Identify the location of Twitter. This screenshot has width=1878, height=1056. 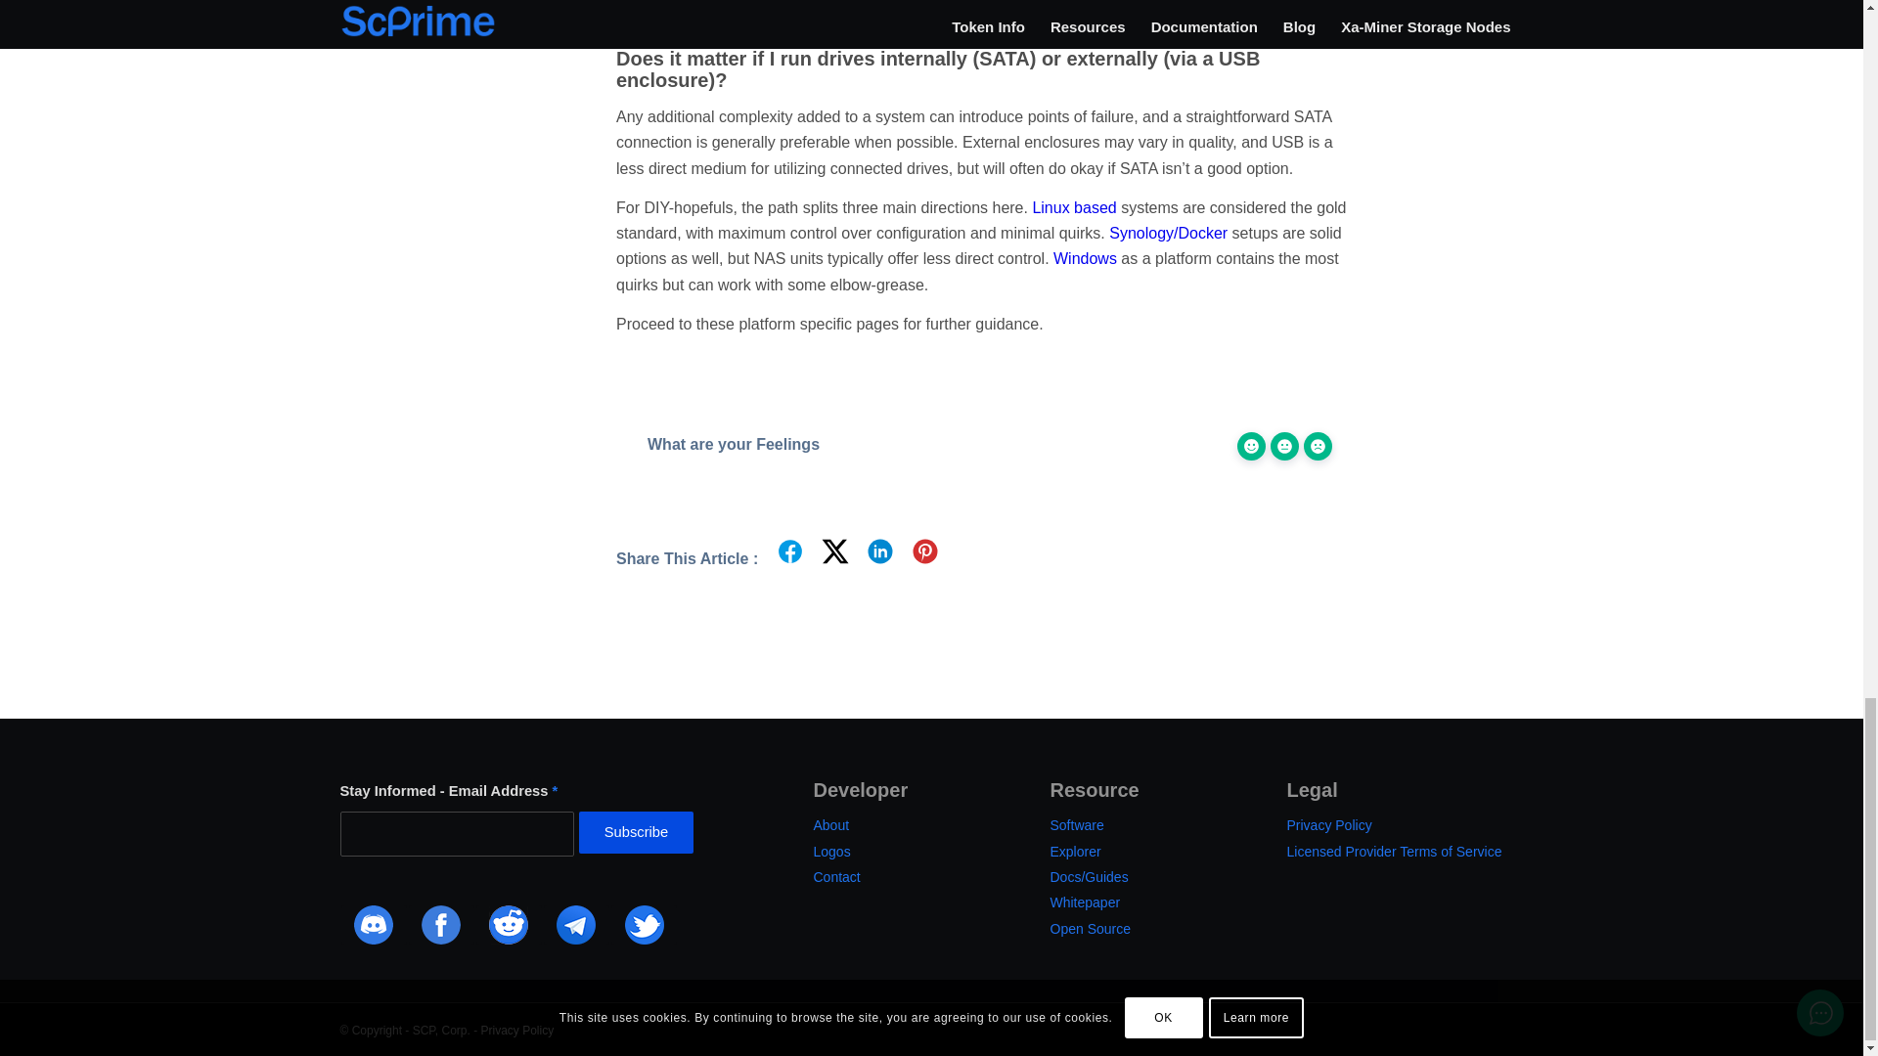
(644, 924).